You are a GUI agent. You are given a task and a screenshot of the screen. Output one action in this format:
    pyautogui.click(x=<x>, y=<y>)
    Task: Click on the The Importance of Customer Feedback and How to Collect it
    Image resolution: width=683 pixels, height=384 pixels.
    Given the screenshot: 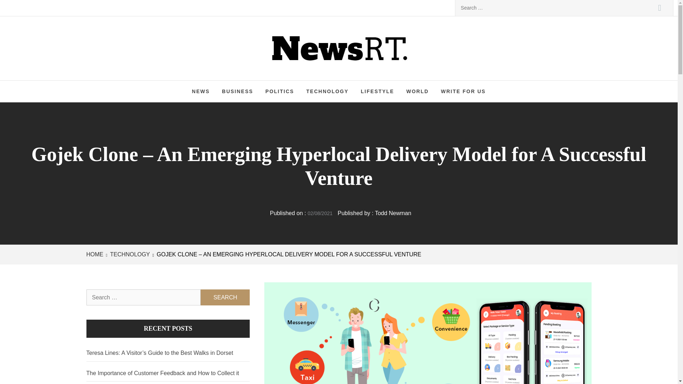 What is the action you would take?
    pyautogui.click(x=168, y=373)
    